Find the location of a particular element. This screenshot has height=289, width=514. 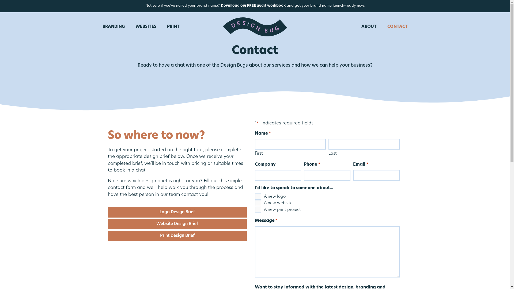

CONTACT is located at coordinates (397, 27).